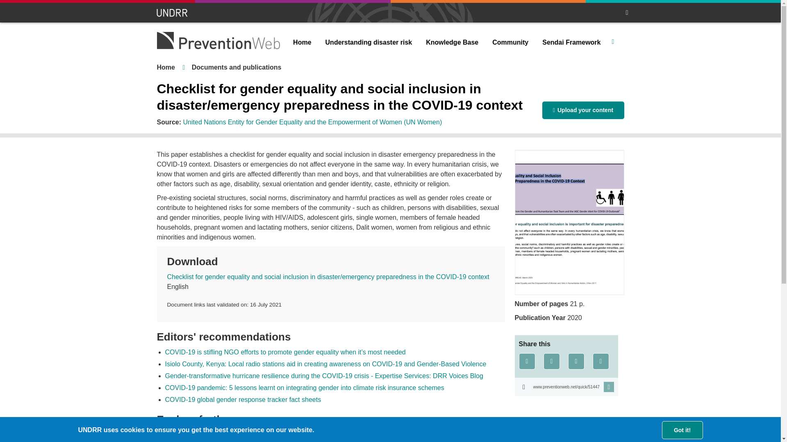  What do you see at coordinates (369, 43) in the screenshot?
I see `Understanding disaster risk` at bounding box center [369, 43].